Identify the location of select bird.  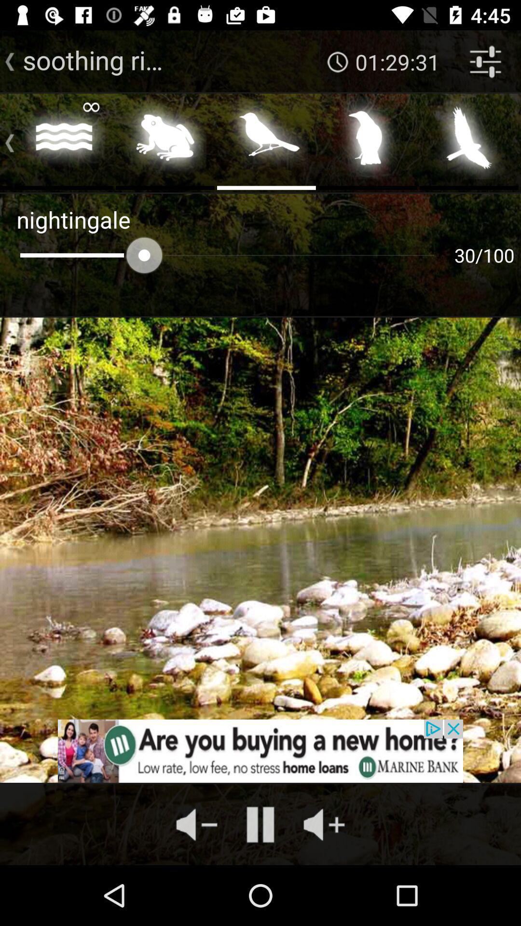
(368, 141).